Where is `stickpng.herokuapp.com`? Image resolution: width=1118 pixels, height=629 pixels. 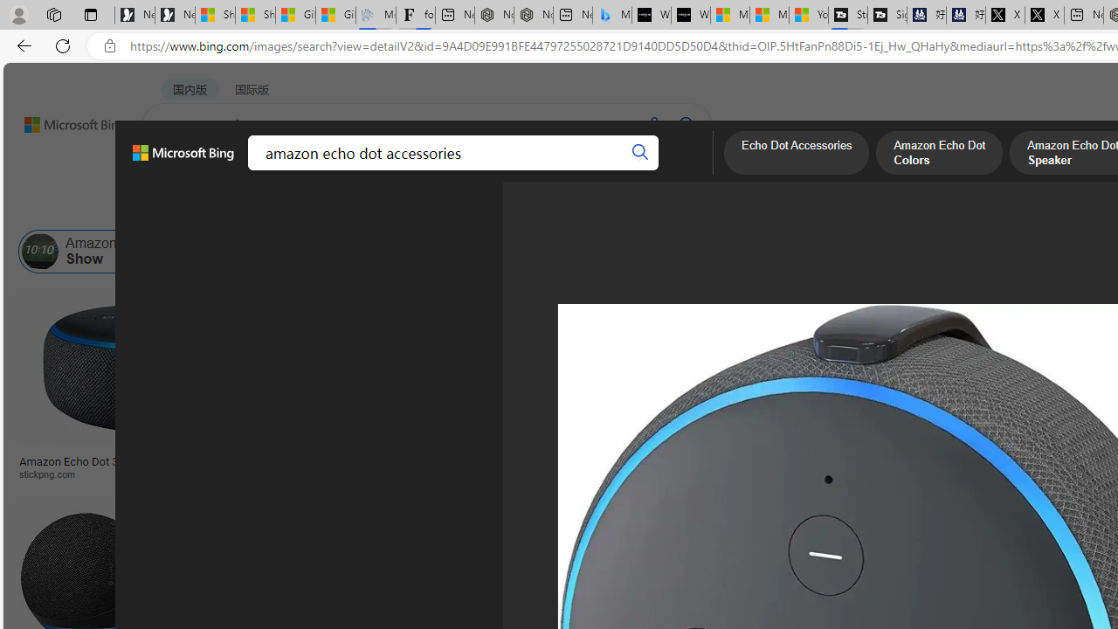
stickpng.herokuapp.com is located at coordinates (524, 473).